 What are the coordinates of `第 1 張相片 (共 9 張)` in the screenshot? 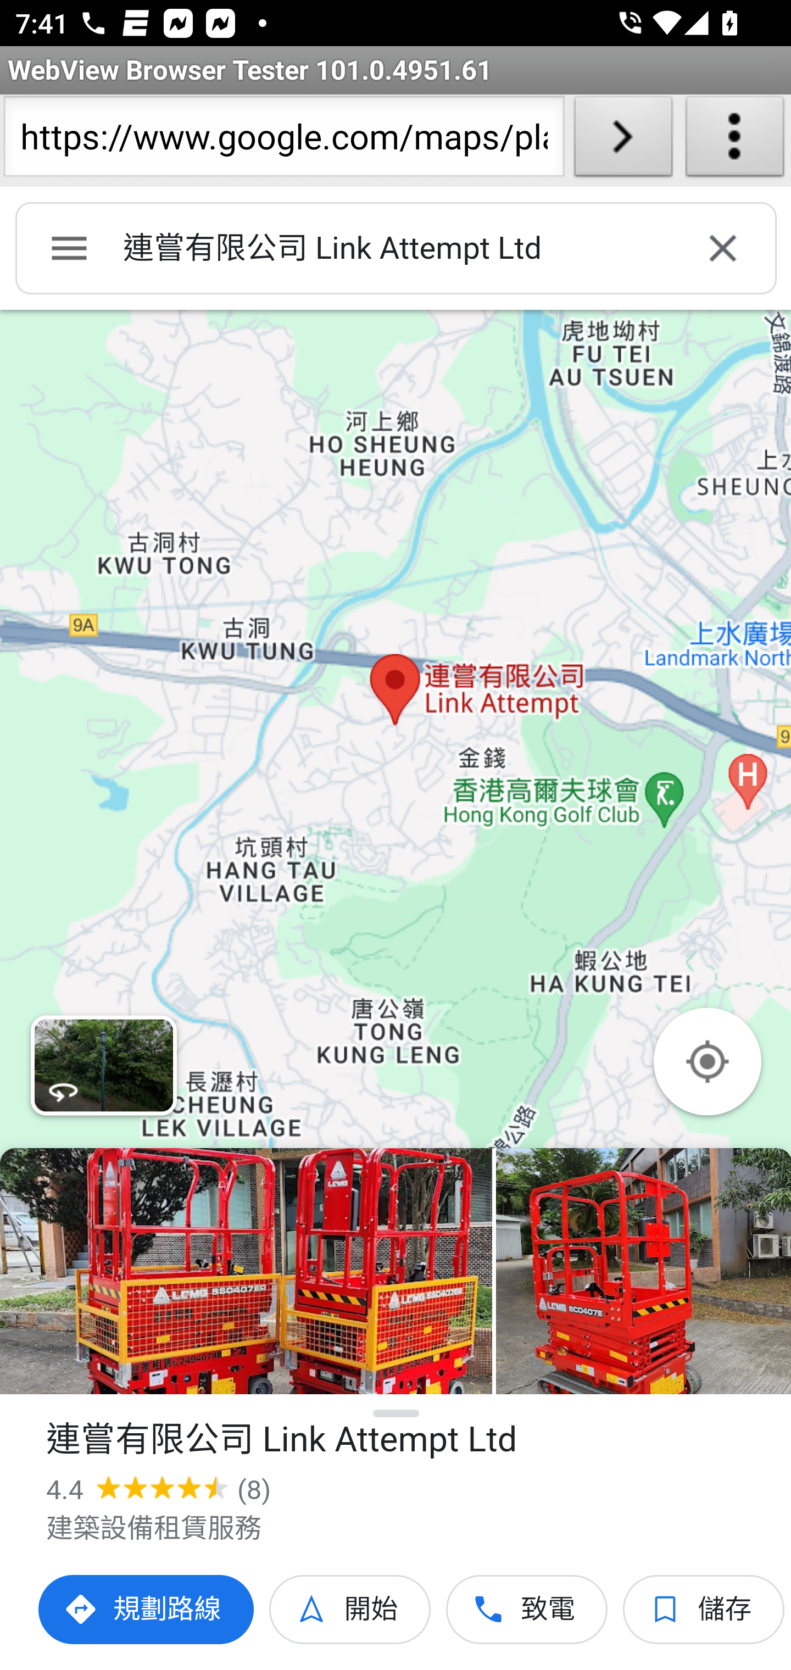 It's located at (246, 1271).